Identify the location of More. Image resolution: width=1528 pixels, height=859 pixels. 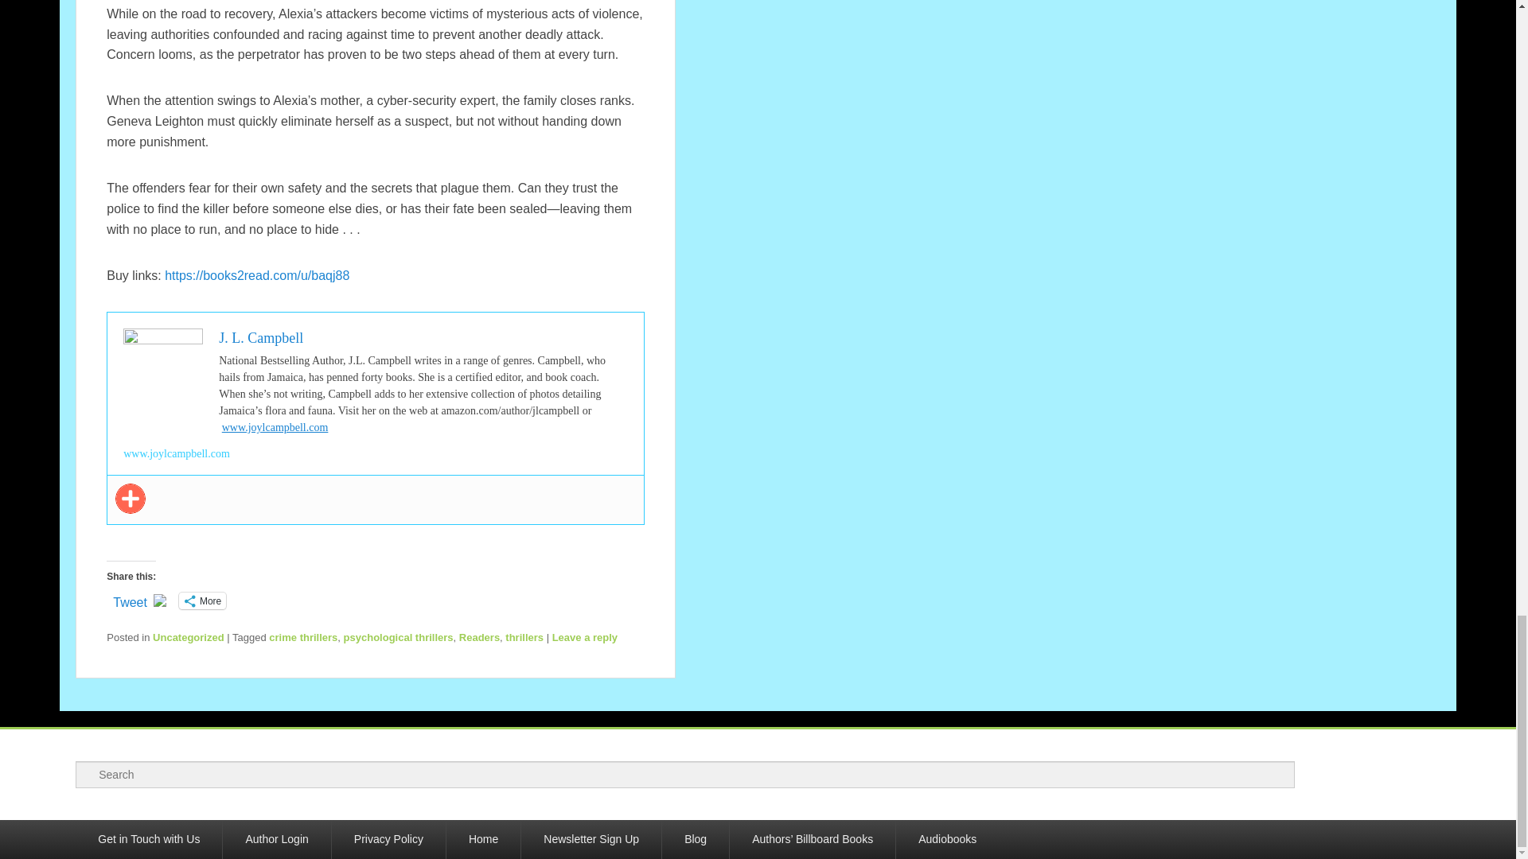
(202, 601).